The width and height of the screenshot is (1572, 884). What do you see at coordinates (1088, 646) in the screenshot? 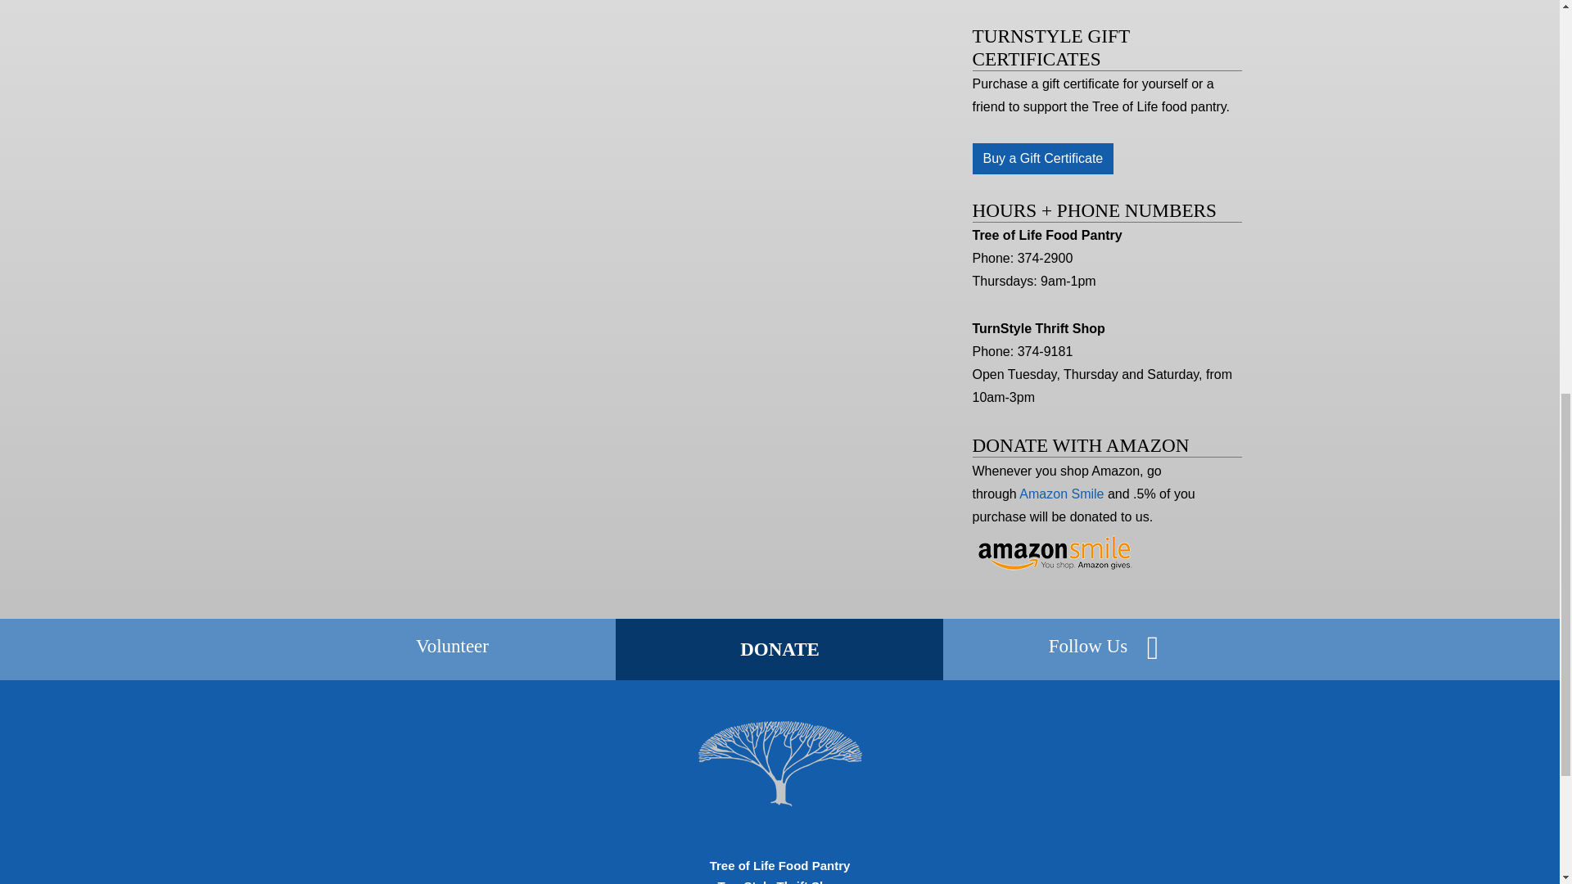
I see `Follow Us` at bounding box center [1088, 646].